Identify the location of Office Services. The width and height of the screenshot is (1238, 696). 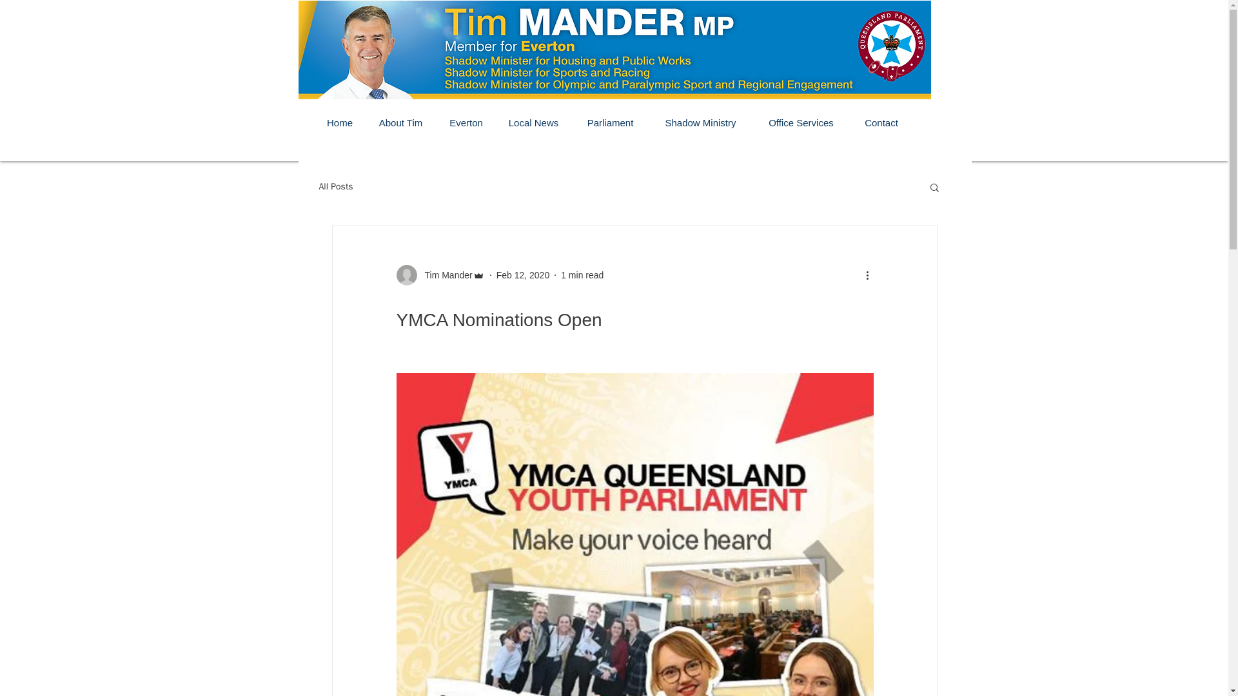
(800, 123).